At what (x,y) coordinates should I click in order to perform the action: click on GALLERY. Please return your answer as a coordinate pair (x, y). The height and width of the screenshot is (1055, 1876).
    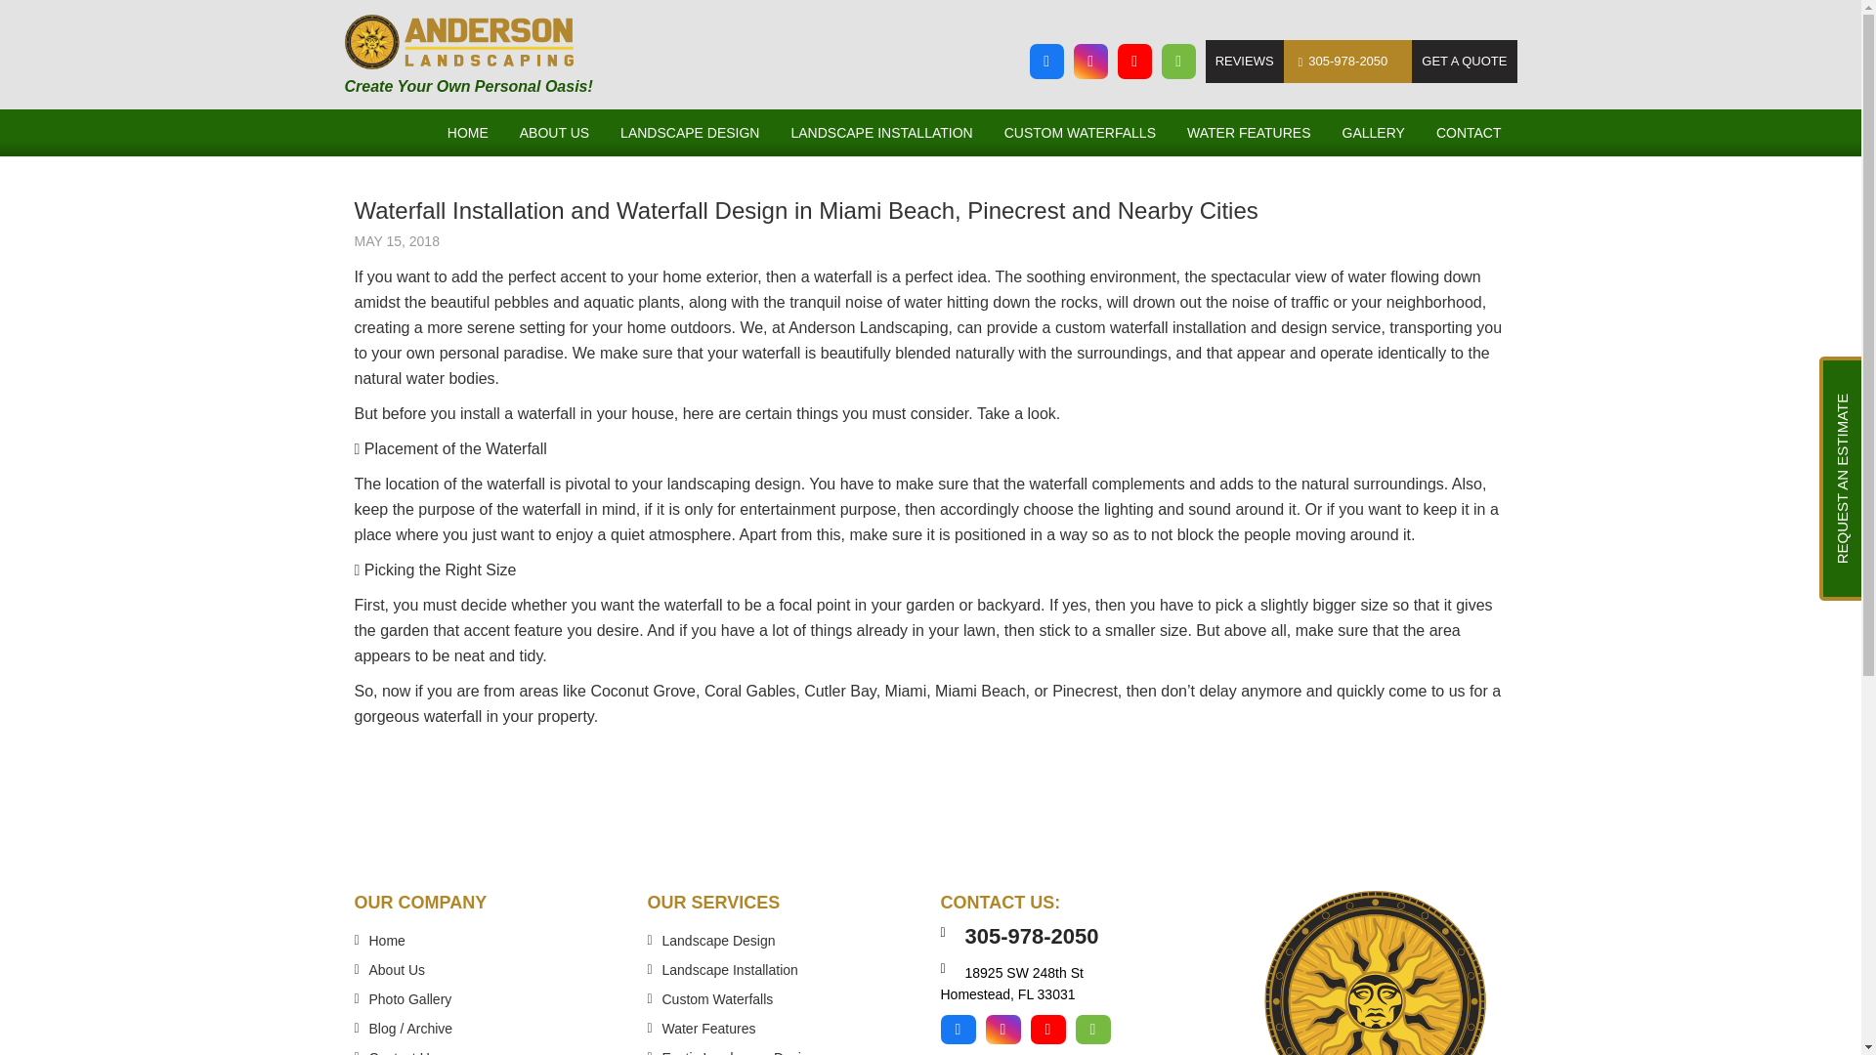
    Looking at the image, I should click on (1373, 133).